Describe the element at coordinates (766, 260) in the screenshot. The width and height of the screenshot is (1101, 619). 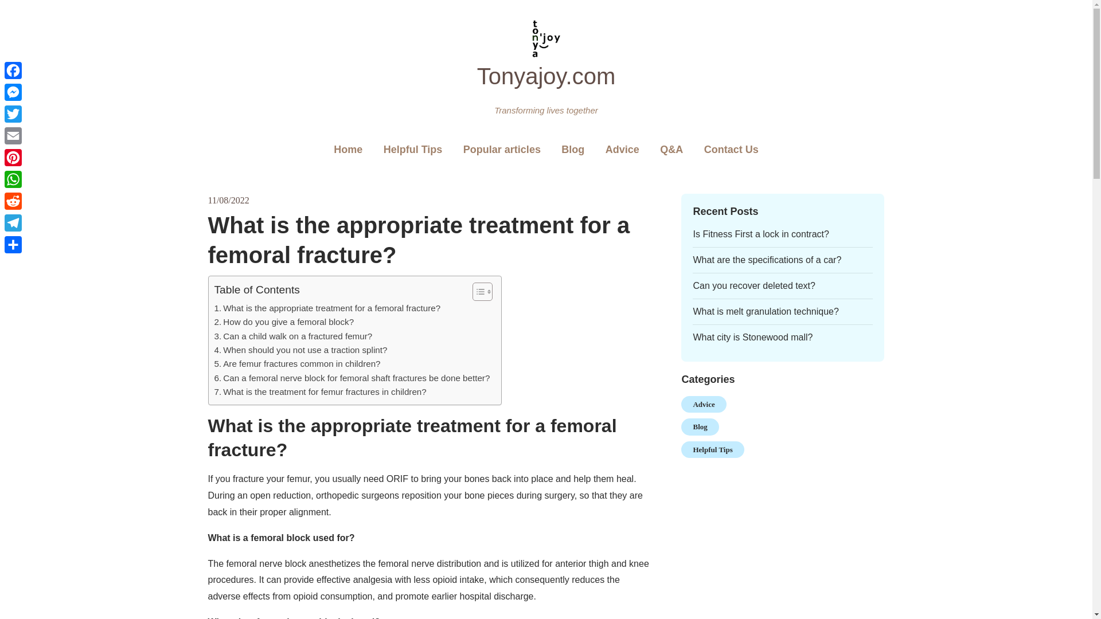
I see `What are the specifications of a car?` at that location.